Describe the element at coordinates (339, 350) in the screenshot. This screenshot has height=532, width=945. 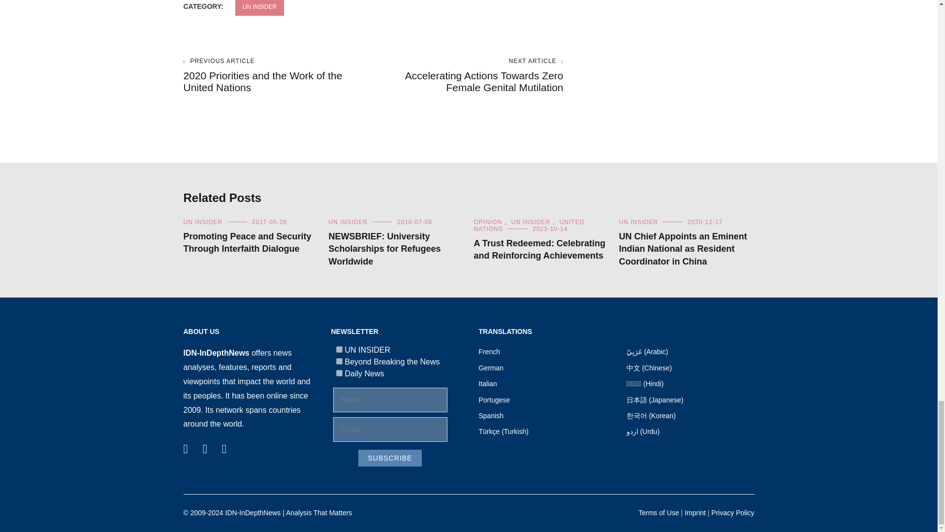
I see `7` at that location.